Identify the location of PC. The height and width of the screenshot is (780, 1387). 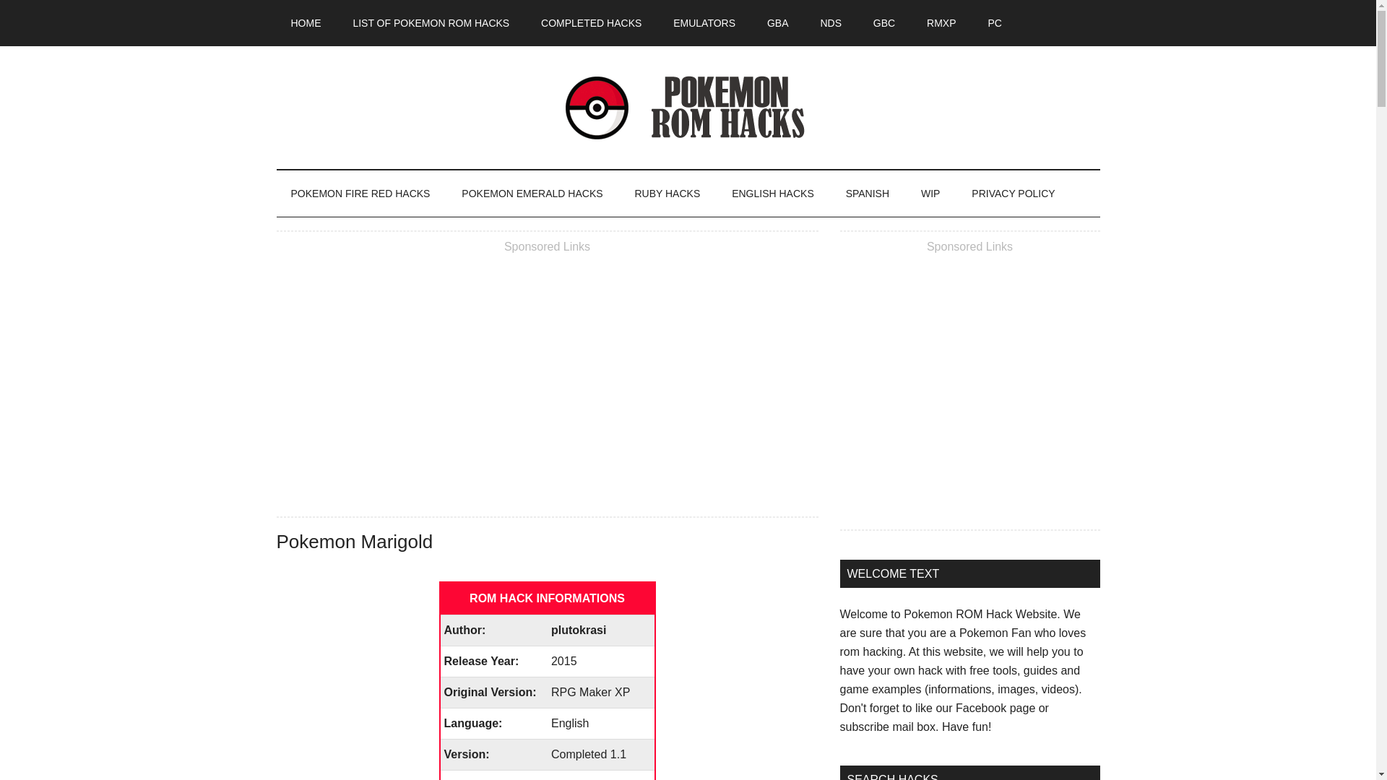
(994, 23).